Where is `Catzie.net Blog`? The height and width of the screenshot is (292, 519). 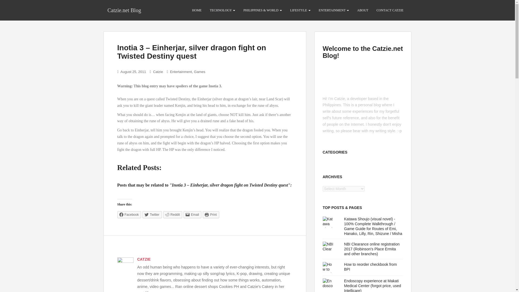
Catzie.net Blog is located at coordinates (124, 10).